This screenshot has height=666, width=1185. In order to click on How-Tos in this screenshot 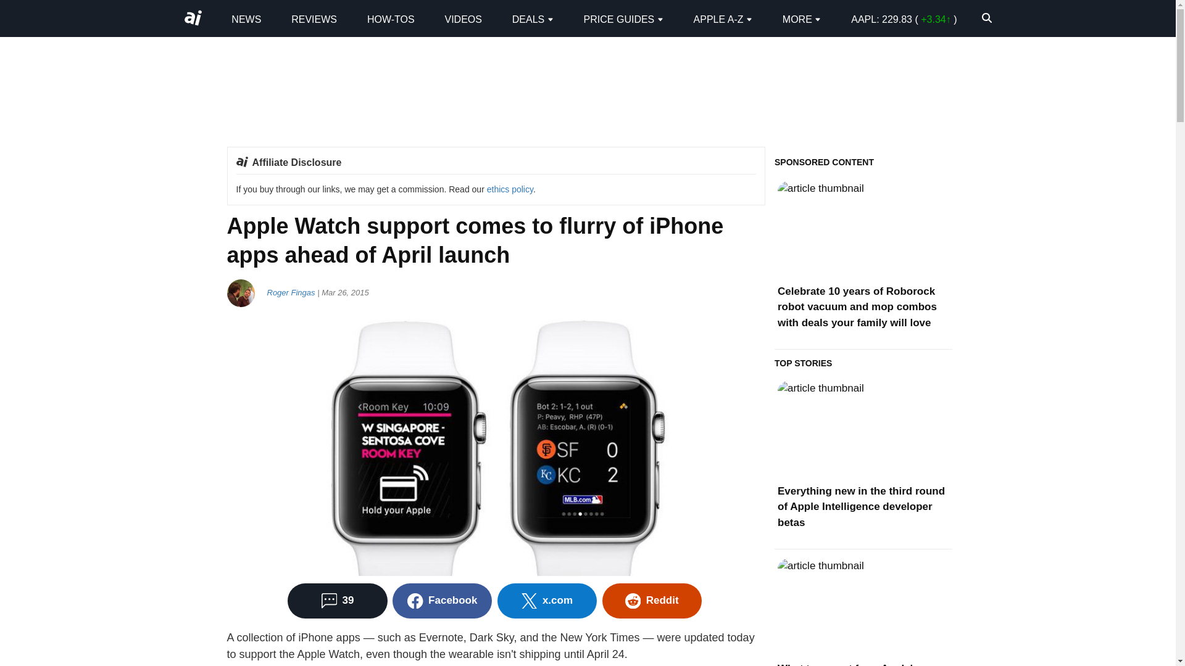, I will do `click(391, 18)`.